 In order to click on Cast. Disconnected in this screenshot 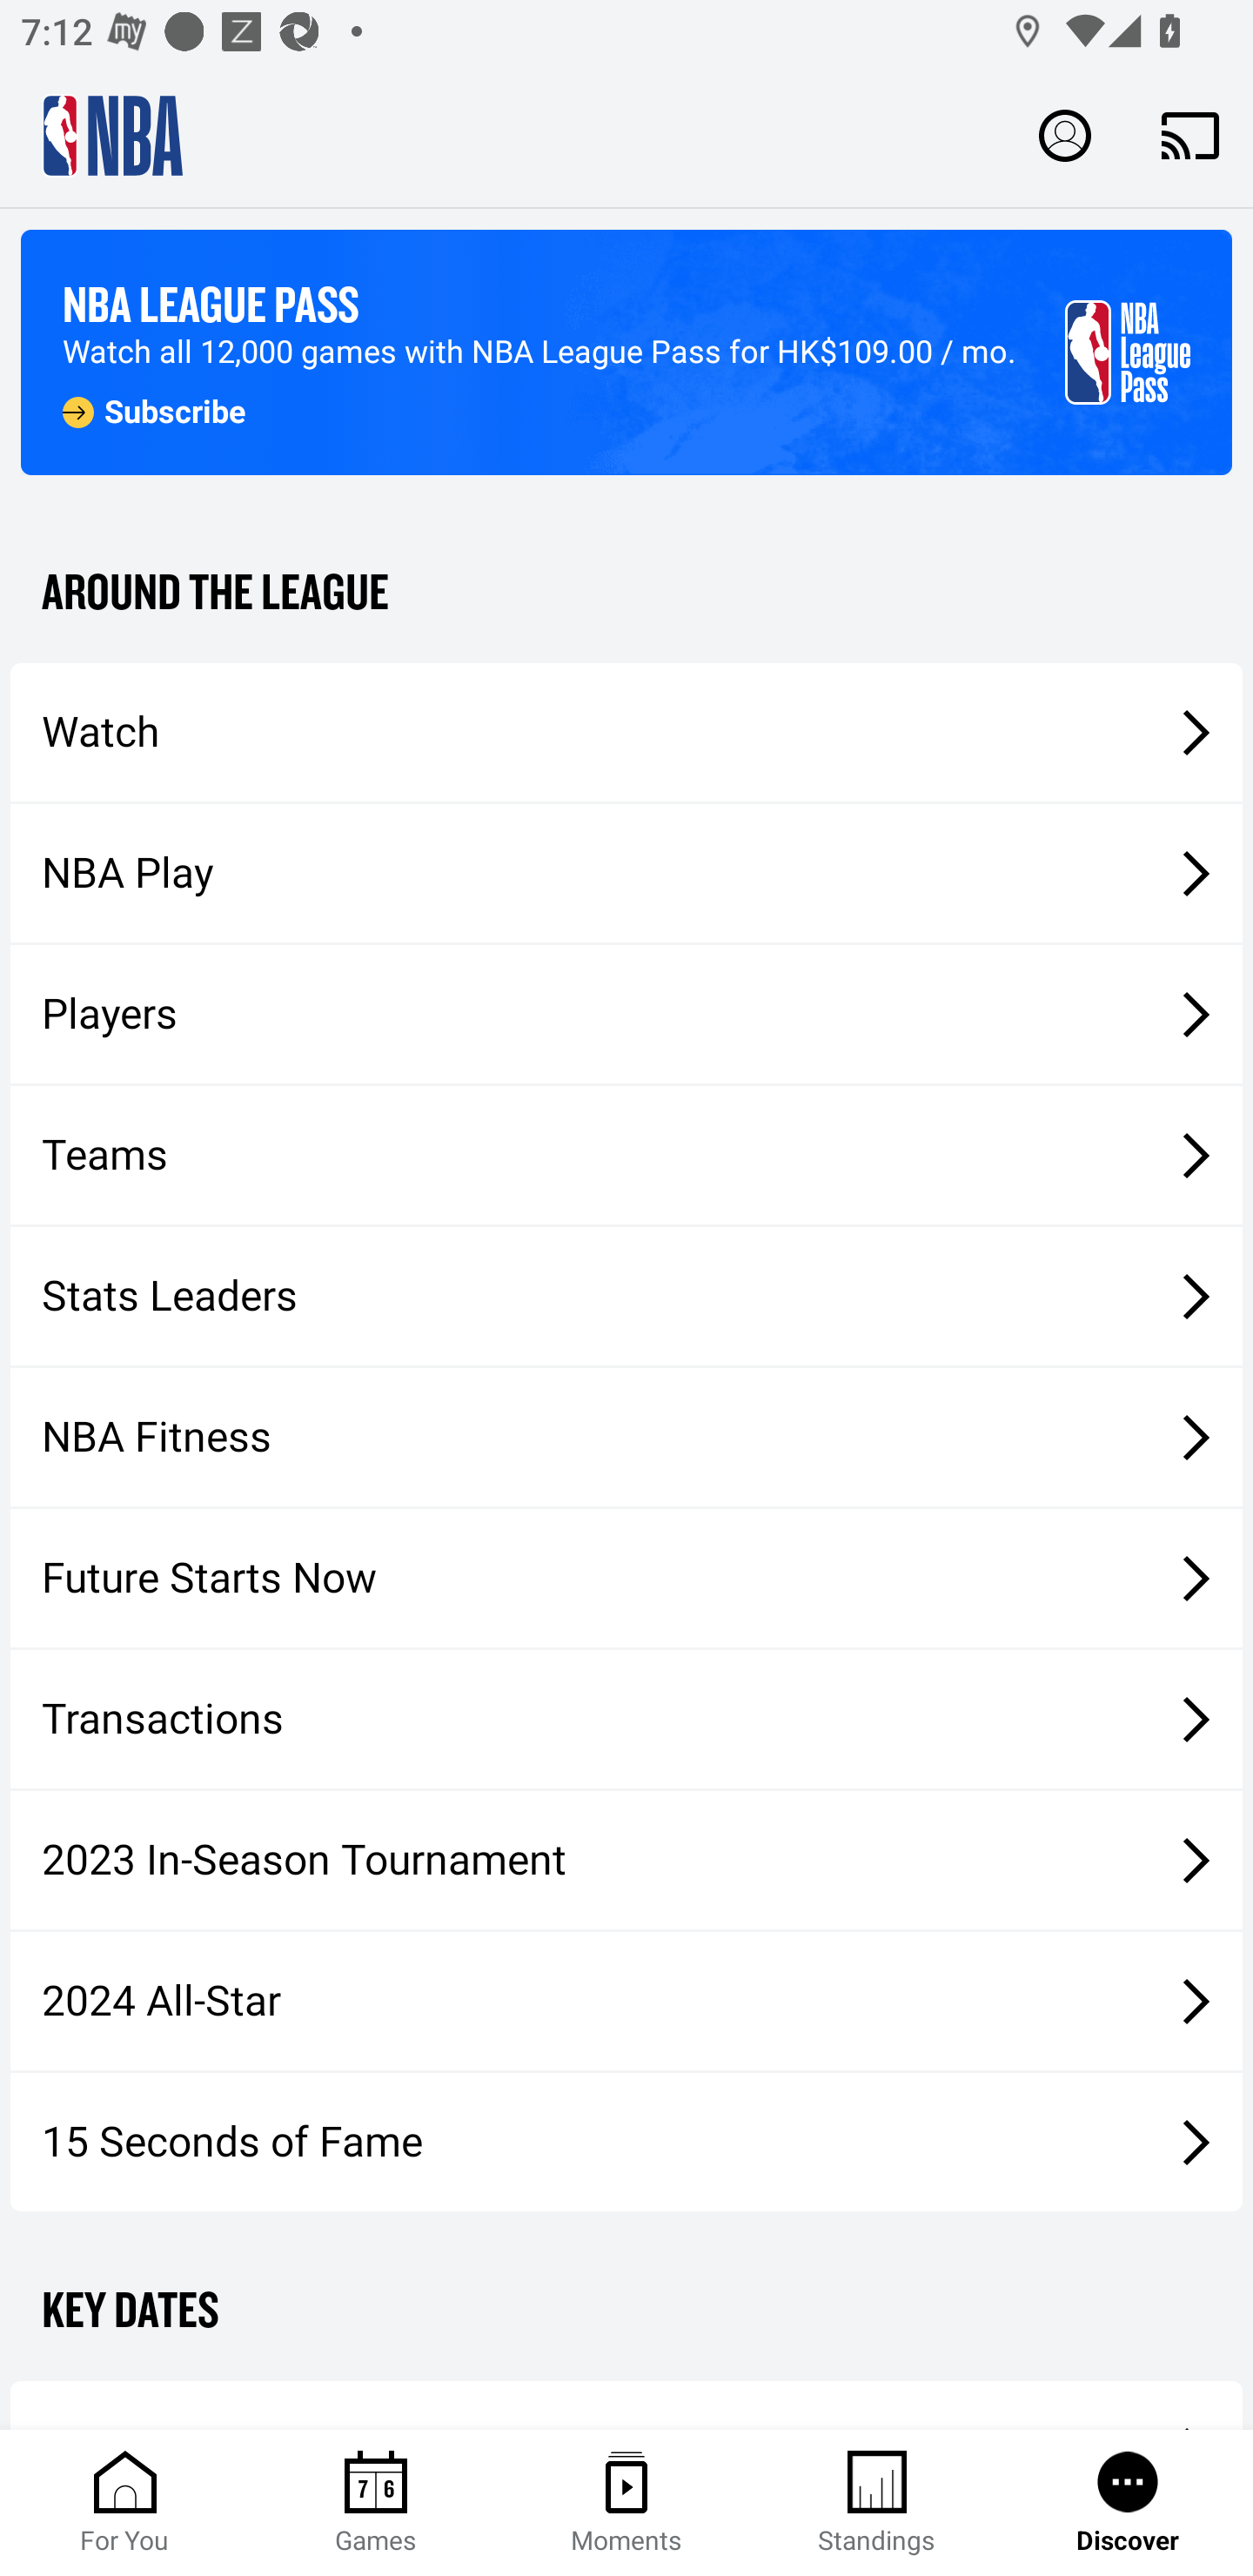, I will do `click(1190, 135)`.